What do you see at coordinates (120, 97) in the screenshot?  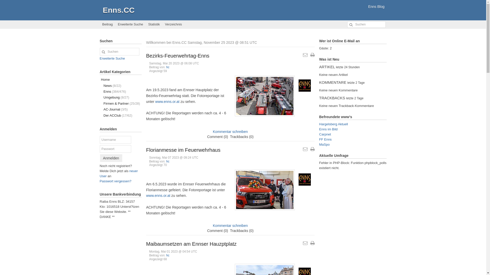 I see `Umgebung(8/27)` at bounding box center [120, 97].